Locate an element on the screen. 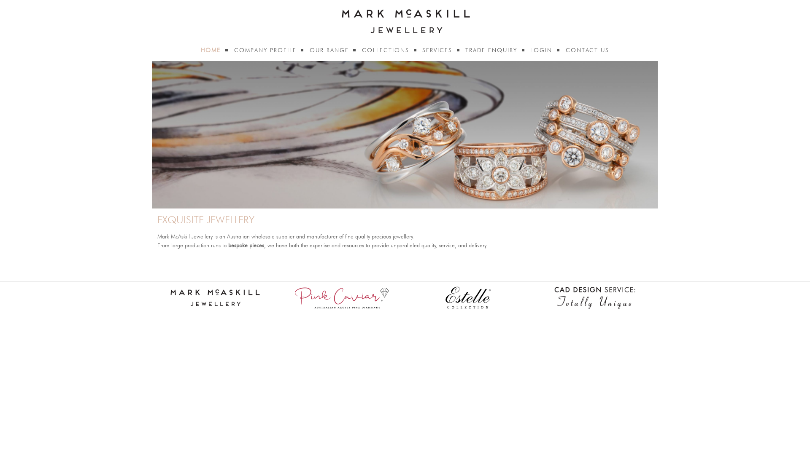 The height and width of the screenshot is (455, 810). COMPANY PROFILE is located at coordinates (265, 51).